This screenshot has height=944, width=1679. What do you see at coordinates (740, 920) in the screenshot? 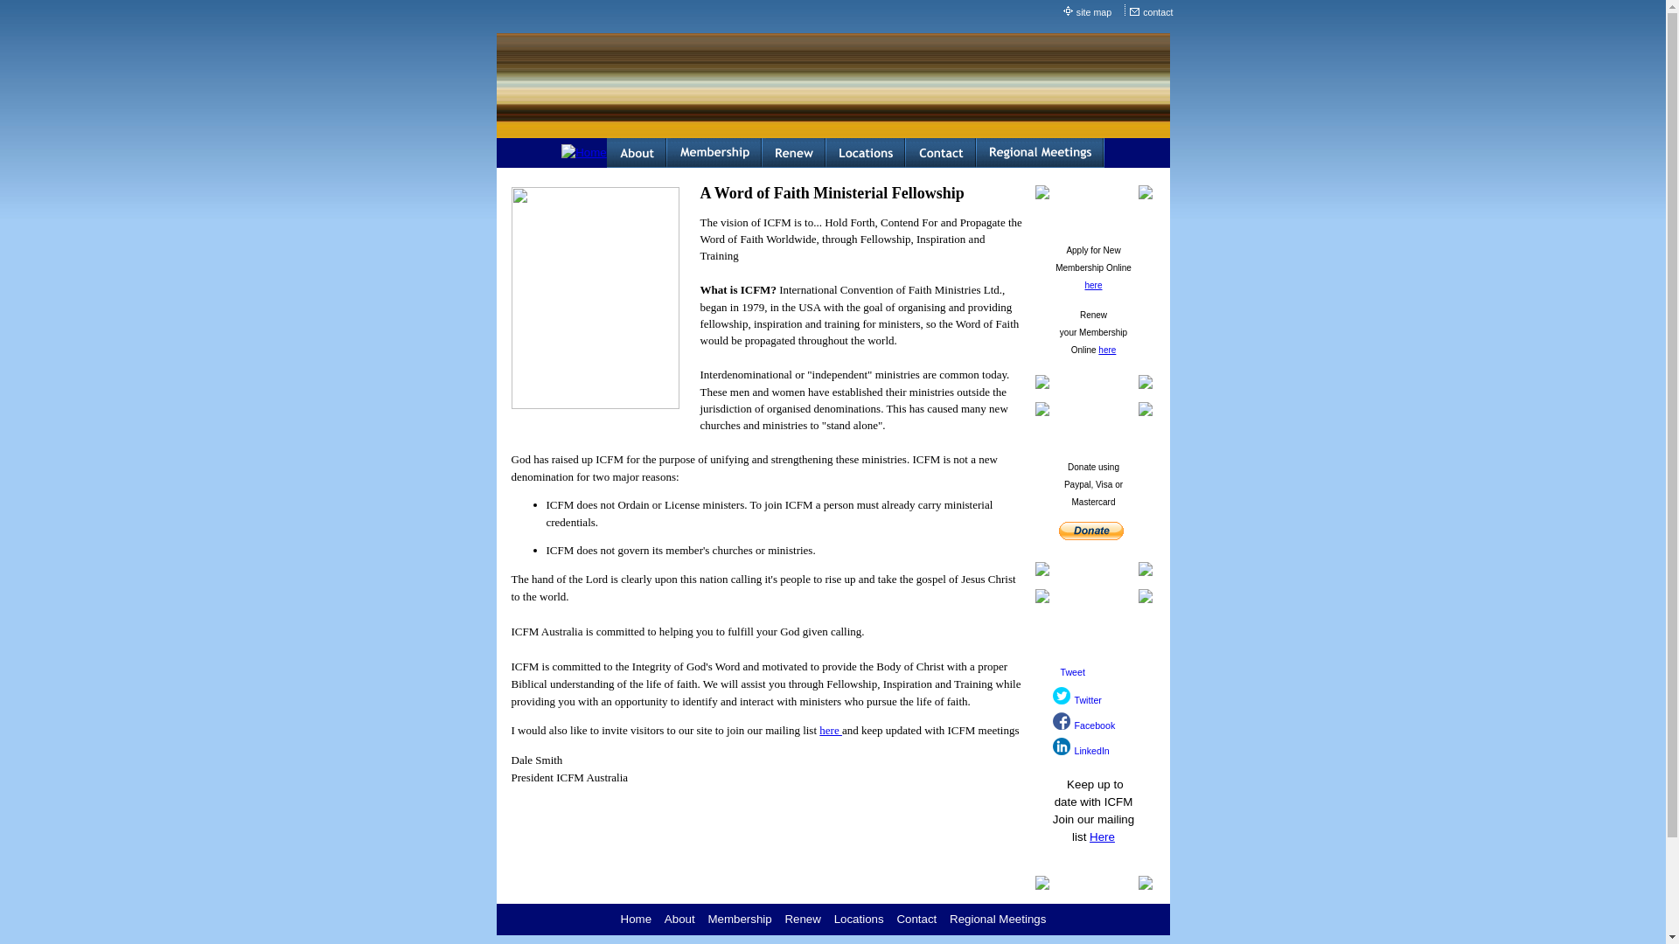
I see `Membership` at bounding box center [740, 920].